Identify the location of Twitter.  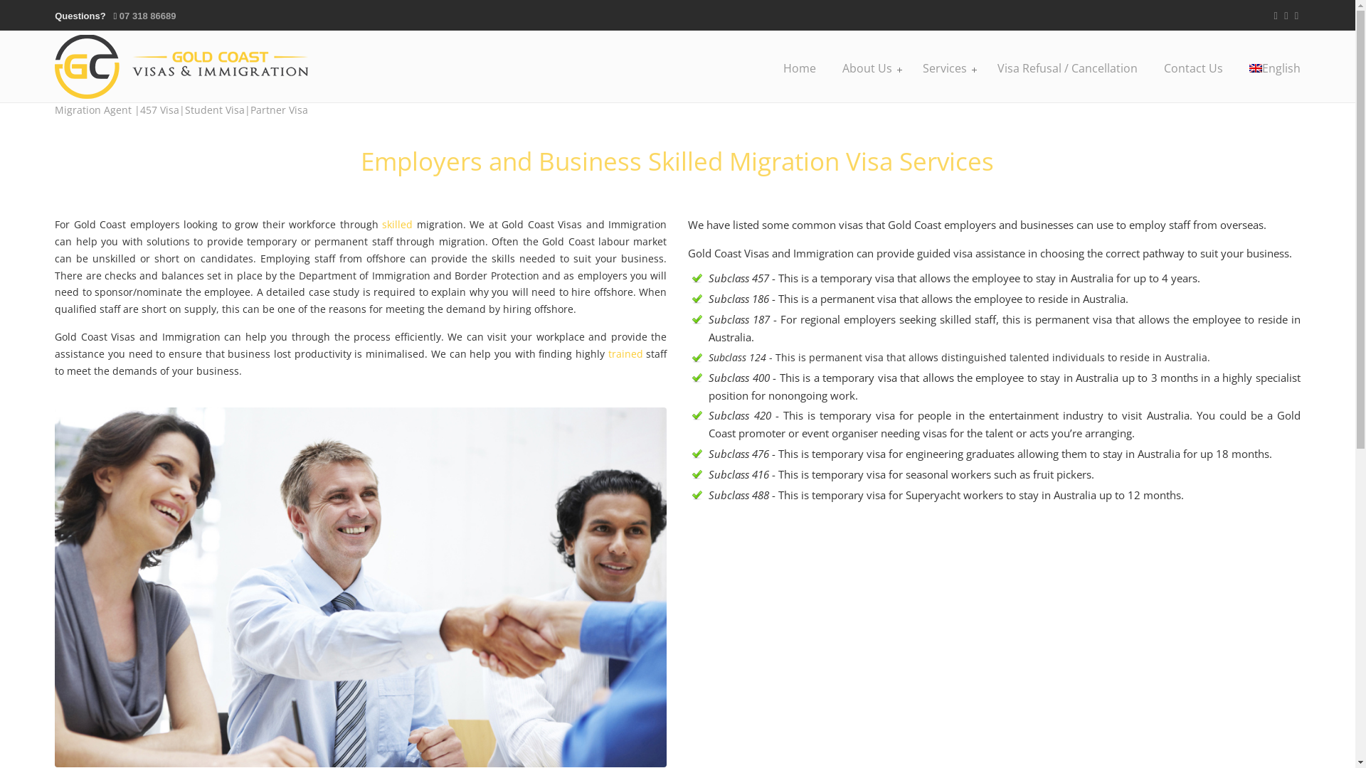
(1276, 16).